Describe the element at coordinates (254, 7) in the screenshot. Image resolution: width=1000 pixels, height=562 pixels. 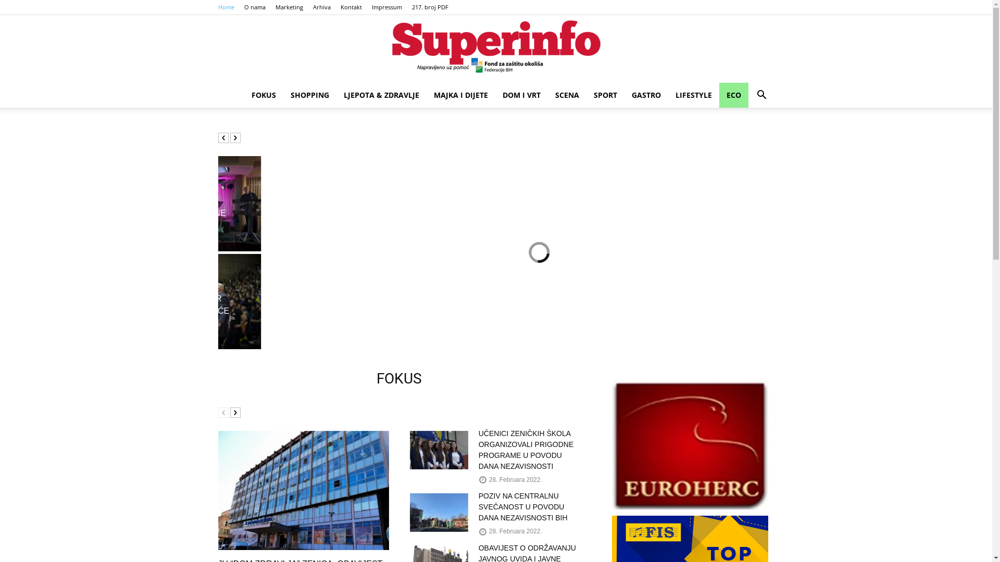
I see `O nama` at that location.